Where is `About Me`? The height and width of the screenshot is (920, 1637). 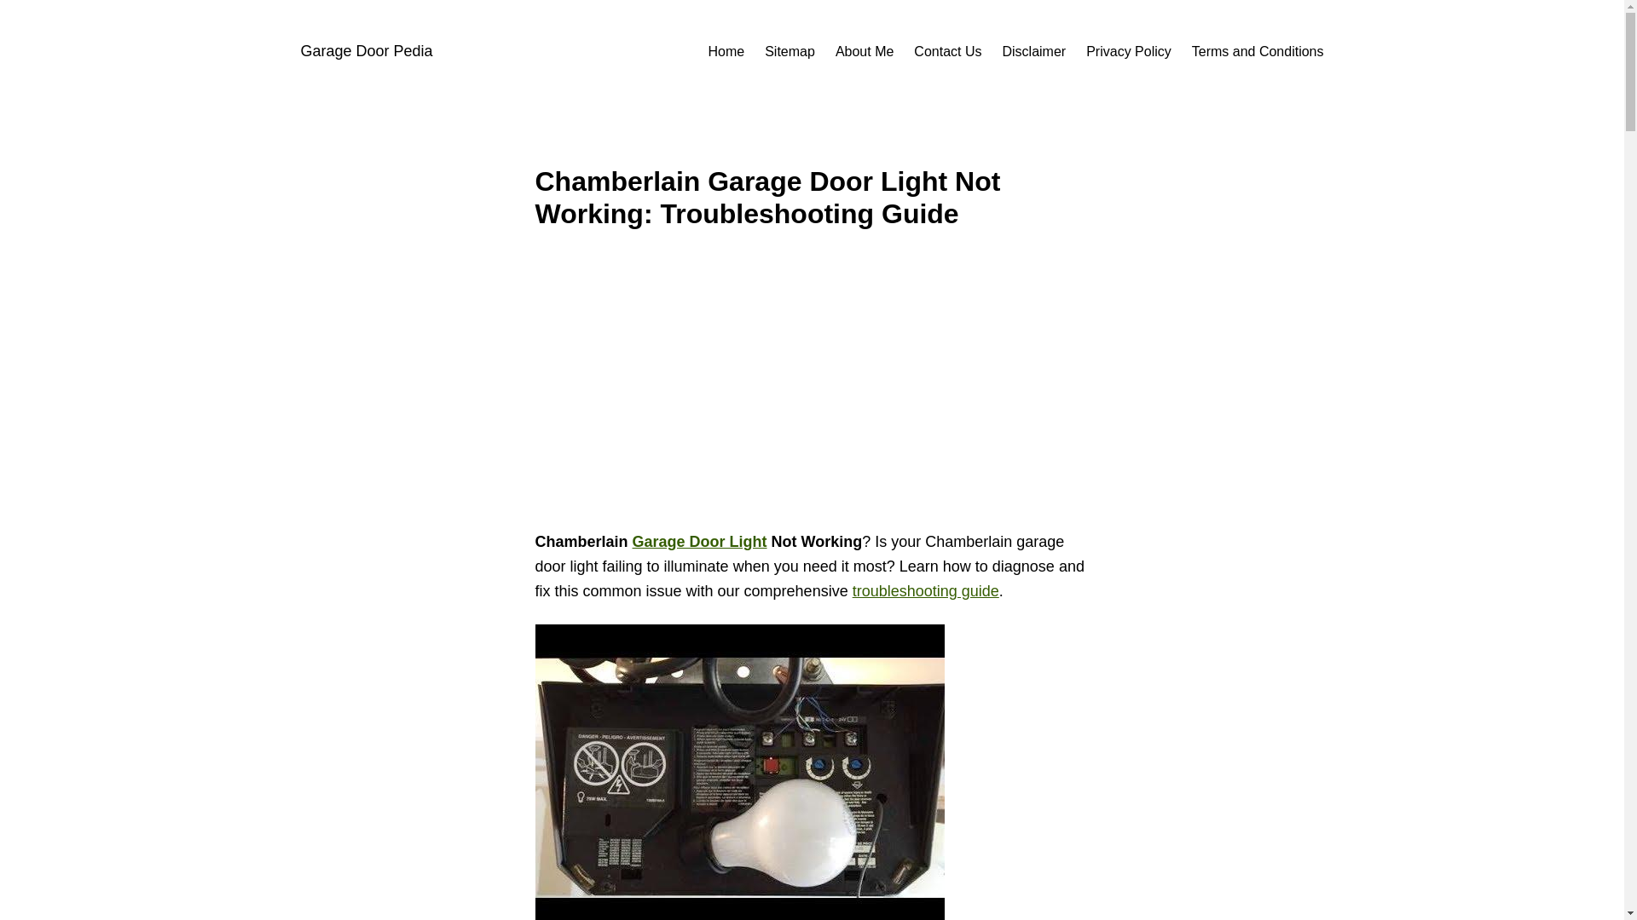 About Me is located at coordinates (865, 51).